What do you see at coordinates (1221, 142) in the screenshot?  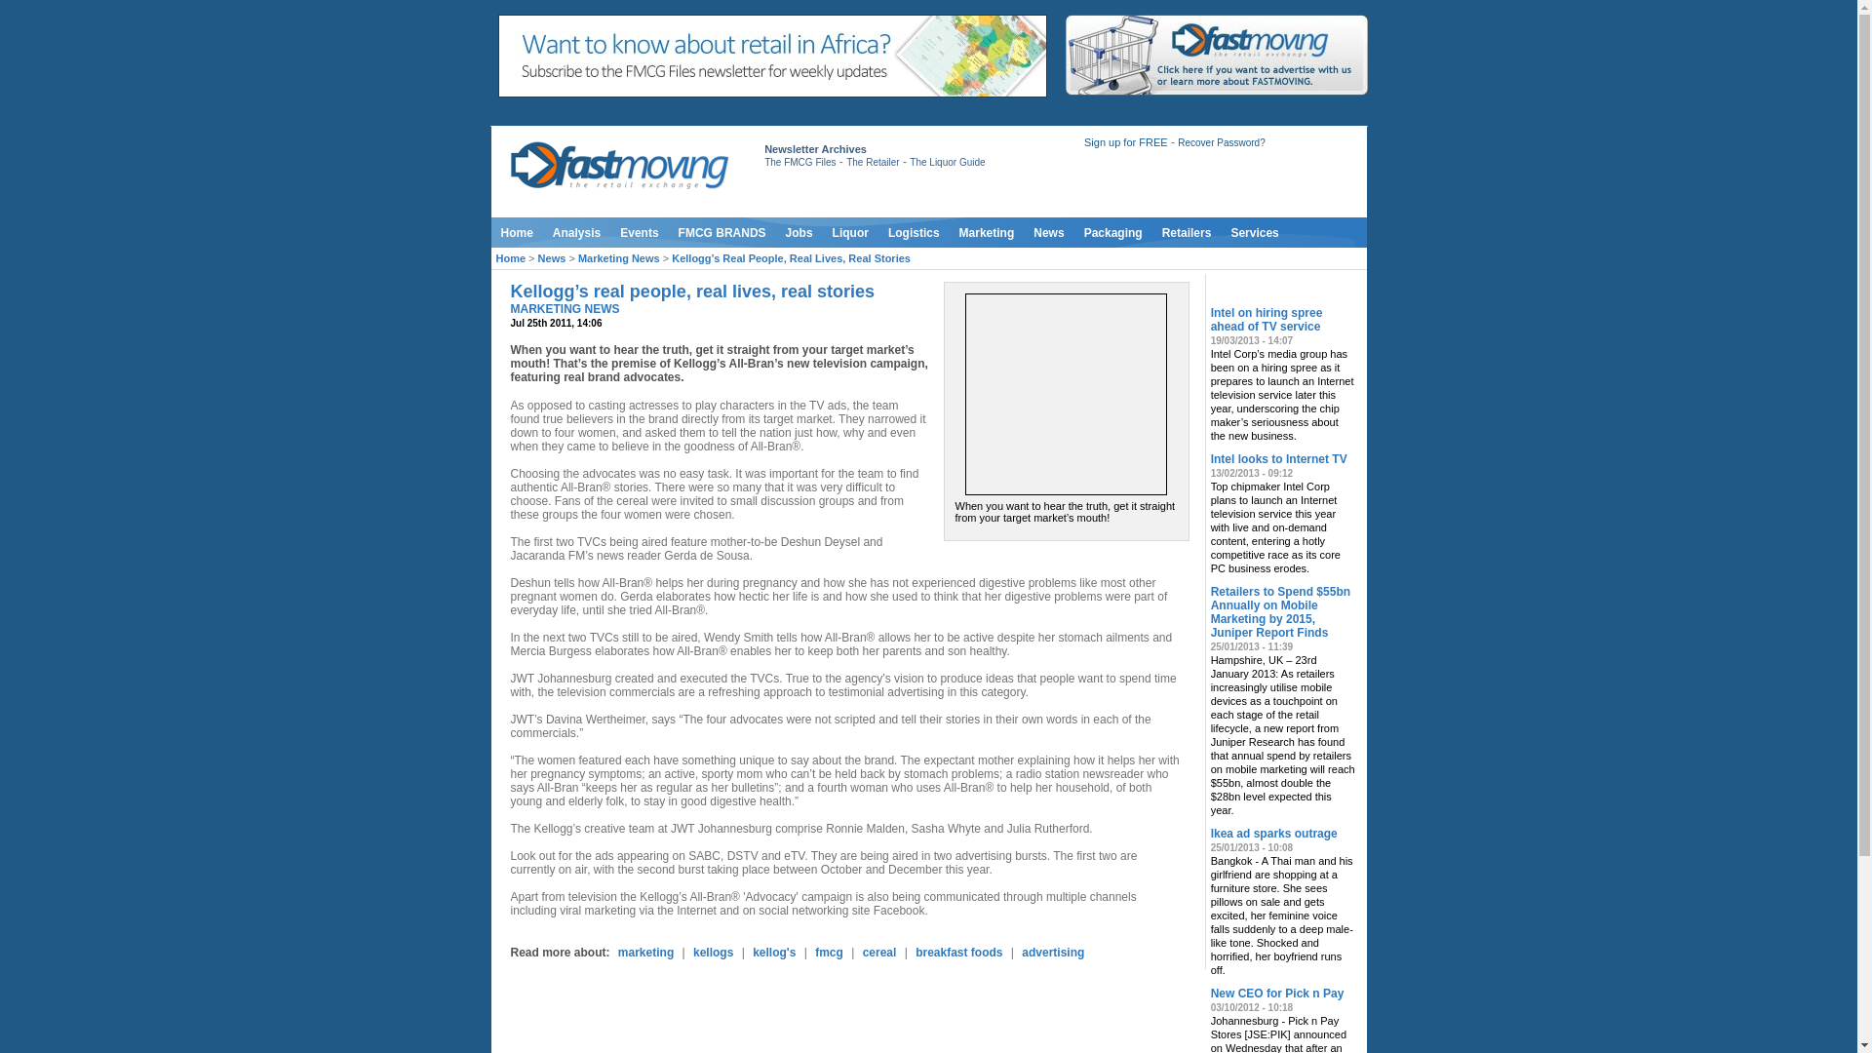 I see `Click here to recover your account` at bounding box center [1221, 142].